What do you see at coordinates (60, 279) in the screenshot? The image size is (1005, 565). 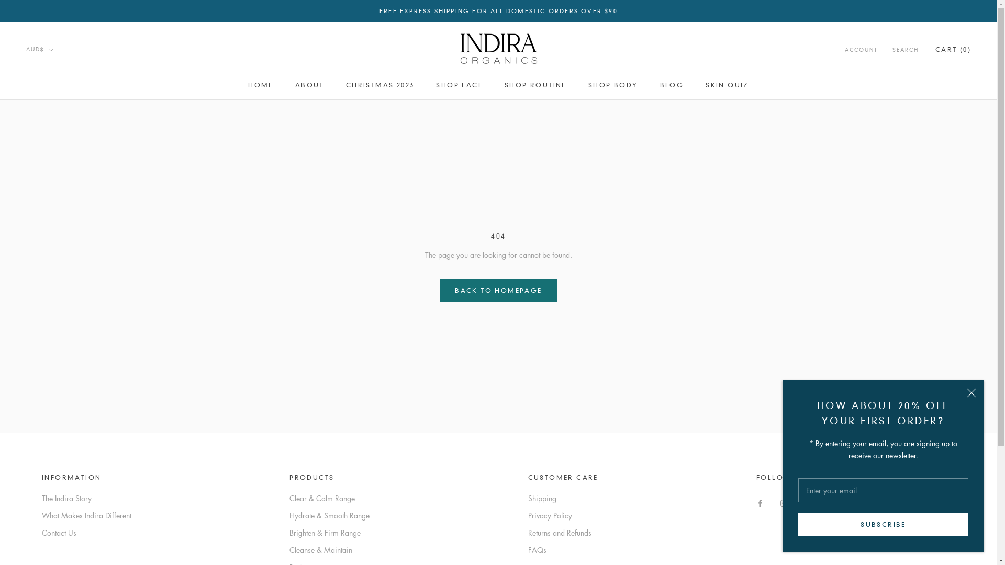 I see `BSD` at bounding box center [60, 279].